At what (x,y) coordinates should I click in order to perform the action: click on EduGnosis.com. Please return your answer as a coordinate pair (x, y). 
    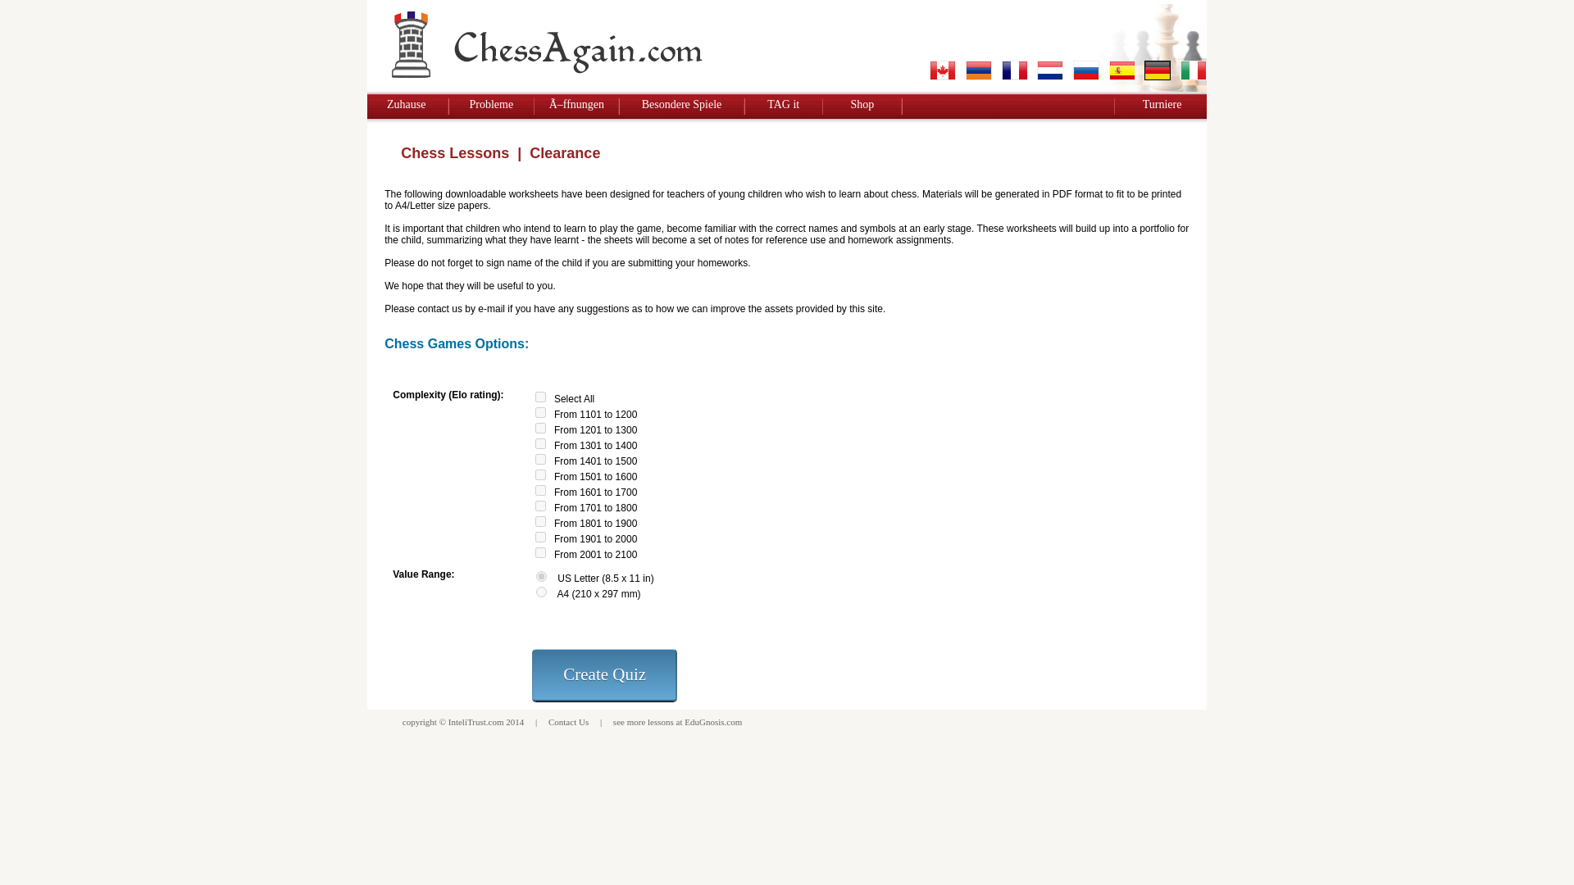
    Looking at the image, I should click on (713, 721).